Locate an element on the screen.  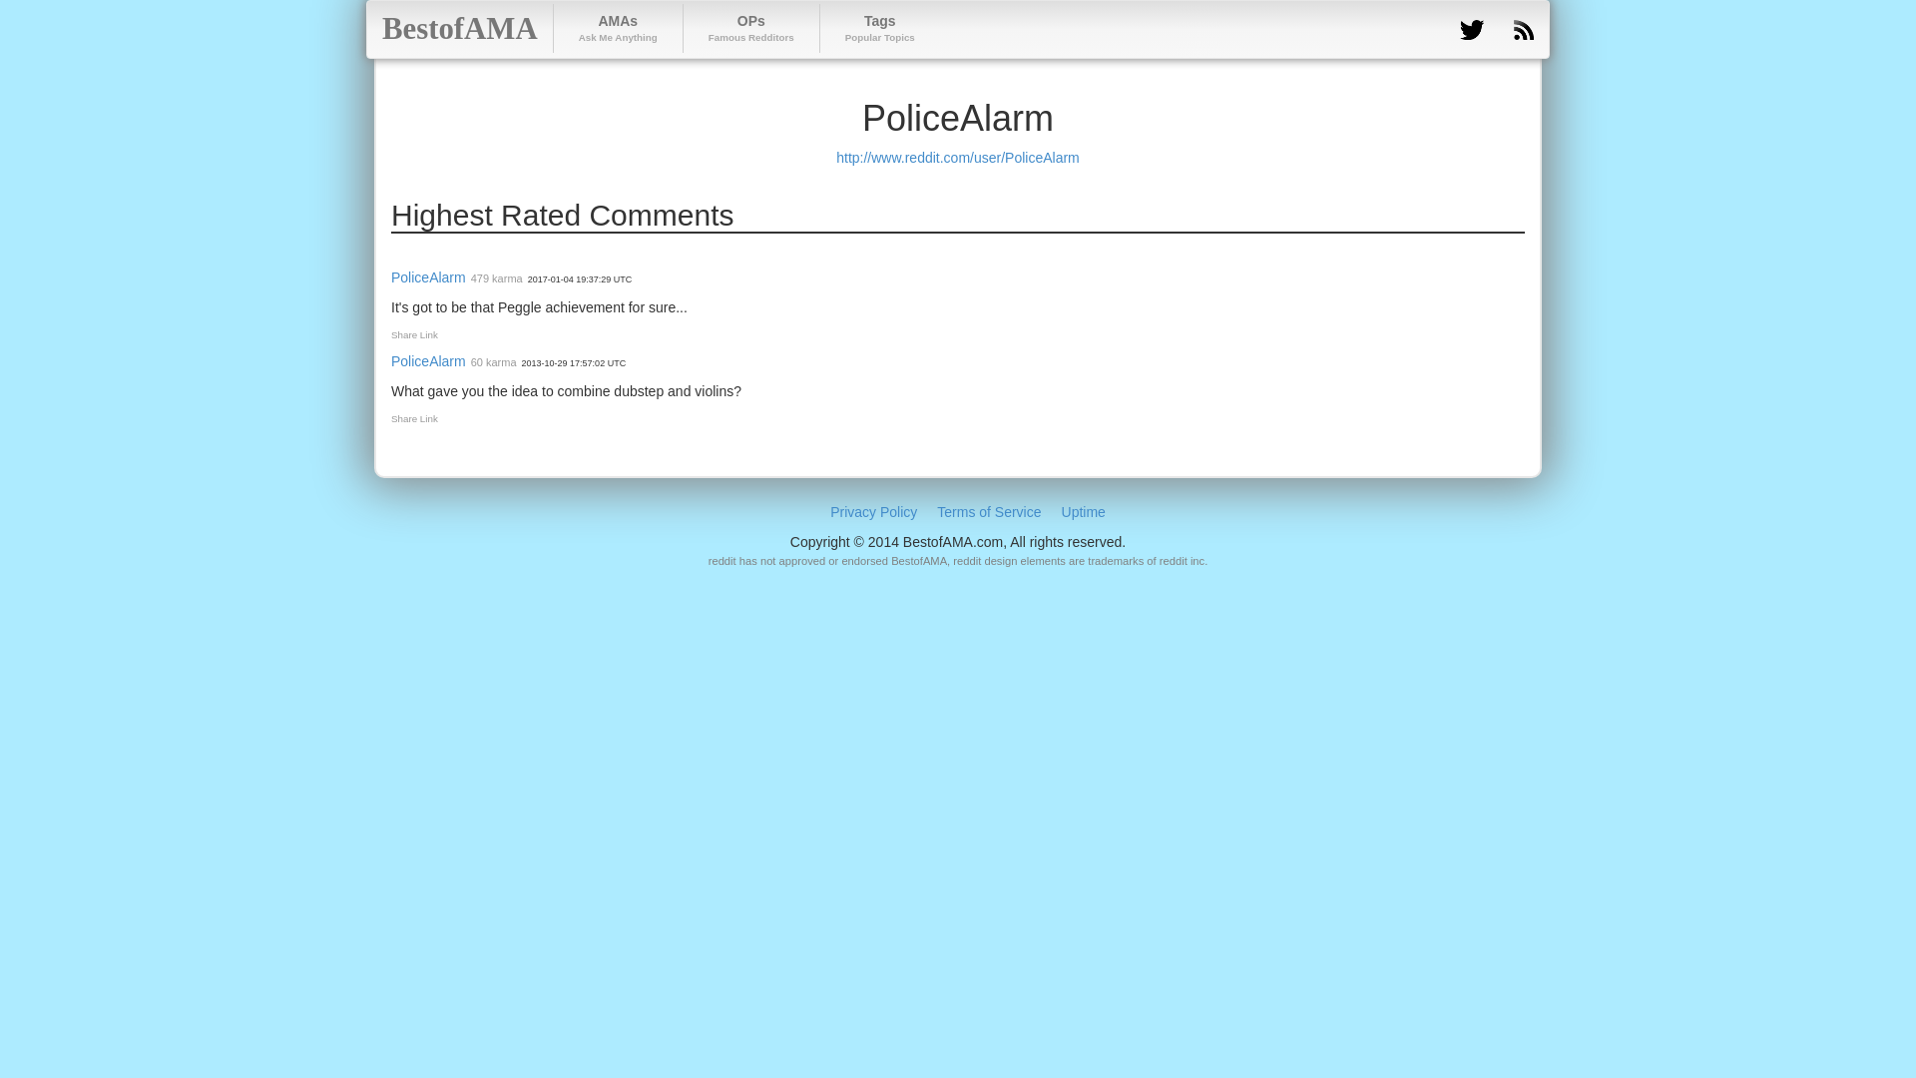
PoliceAlarm is located at coordinates (427, 361).